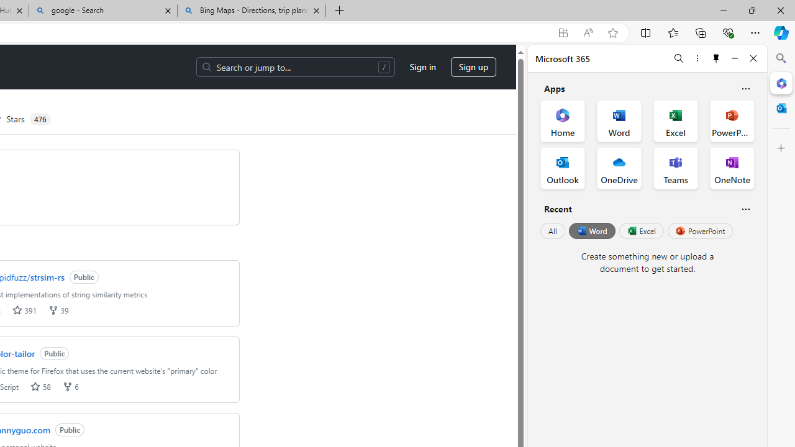 The width and height of the screenshot is (795, 447). What do you see at coordinates (732, 168) in the screenshot?
I see `OneNote Office App` at bounding box center [732, 168].